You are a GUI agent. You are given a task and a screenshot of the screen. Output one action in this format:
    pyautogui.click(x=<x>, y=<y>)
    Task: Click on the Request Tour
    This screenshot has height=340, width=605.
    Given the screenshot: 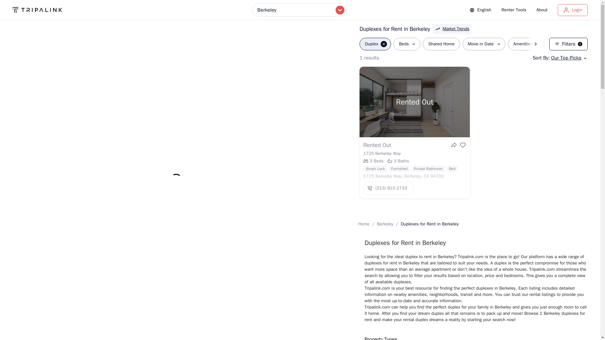 What is the action you would take?
    pyautogui.click(x=441, y=44)
    